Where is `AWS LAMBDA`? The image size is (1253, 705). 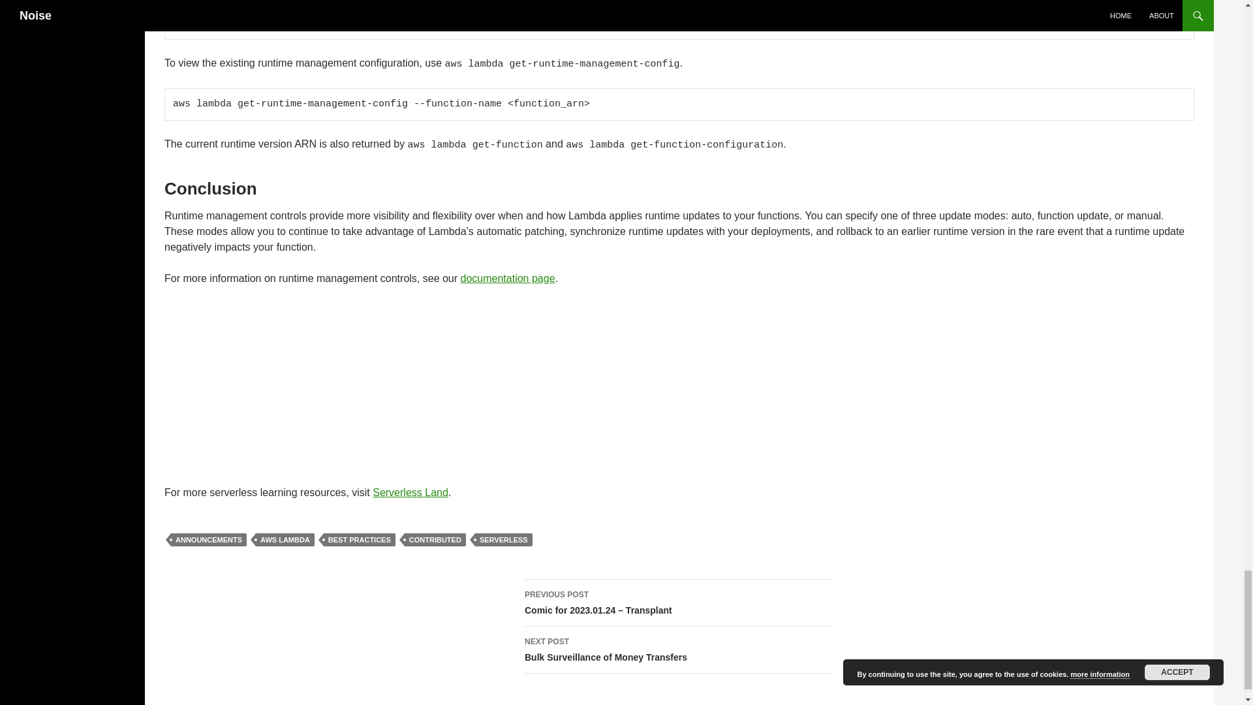 AWS LAMBDA is located at coordinates (285, 539).